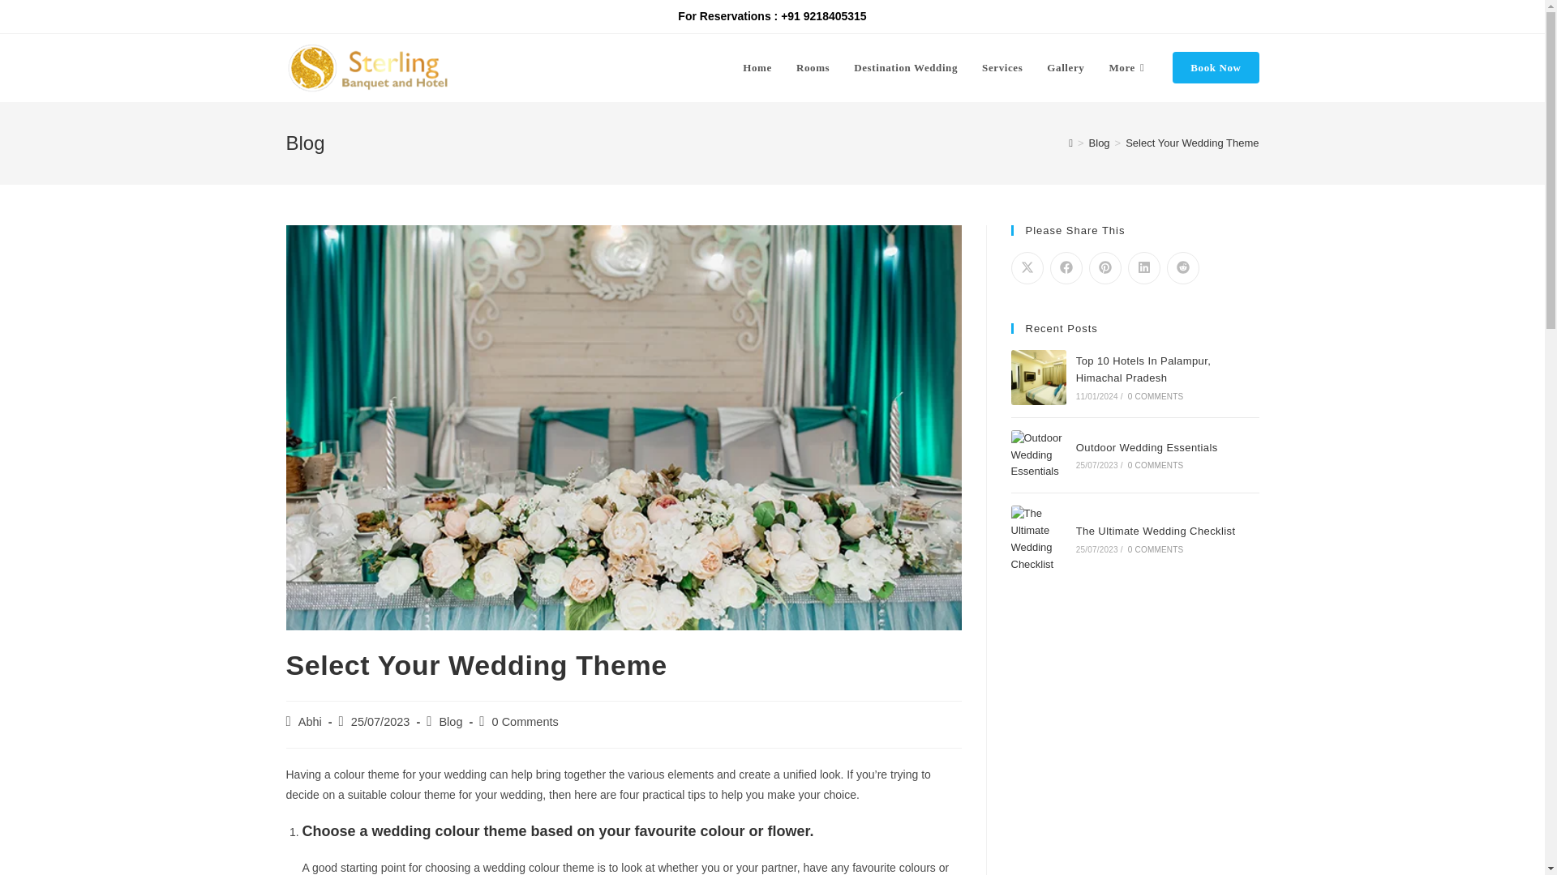 This screenshot has height=875, width=1557. I want to click on Blog, so click(1099, 143).